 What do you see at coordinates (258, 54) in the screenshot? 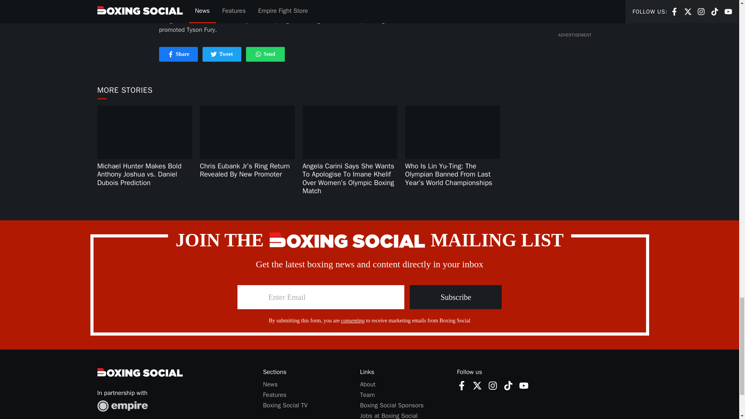
I see `WhatsApp` at bounding box center [258, 54].